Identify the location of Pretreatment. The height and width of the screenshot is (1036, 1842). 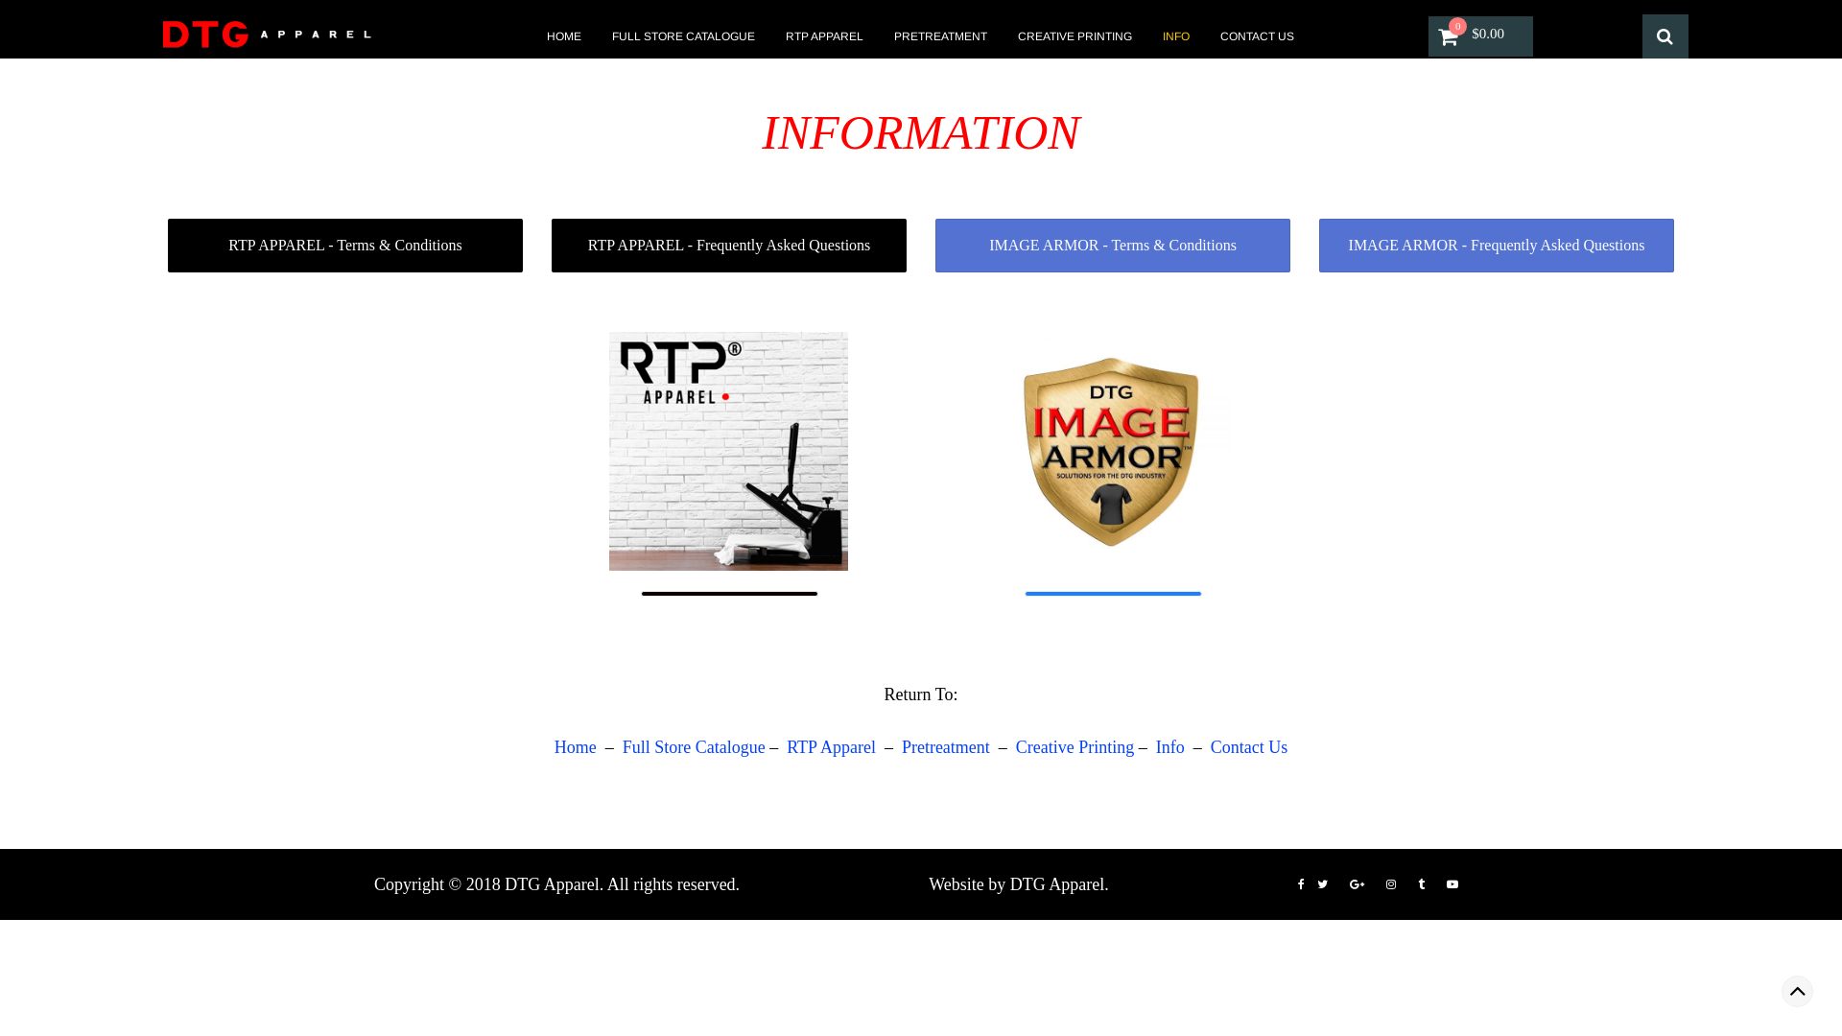
(946, 747).